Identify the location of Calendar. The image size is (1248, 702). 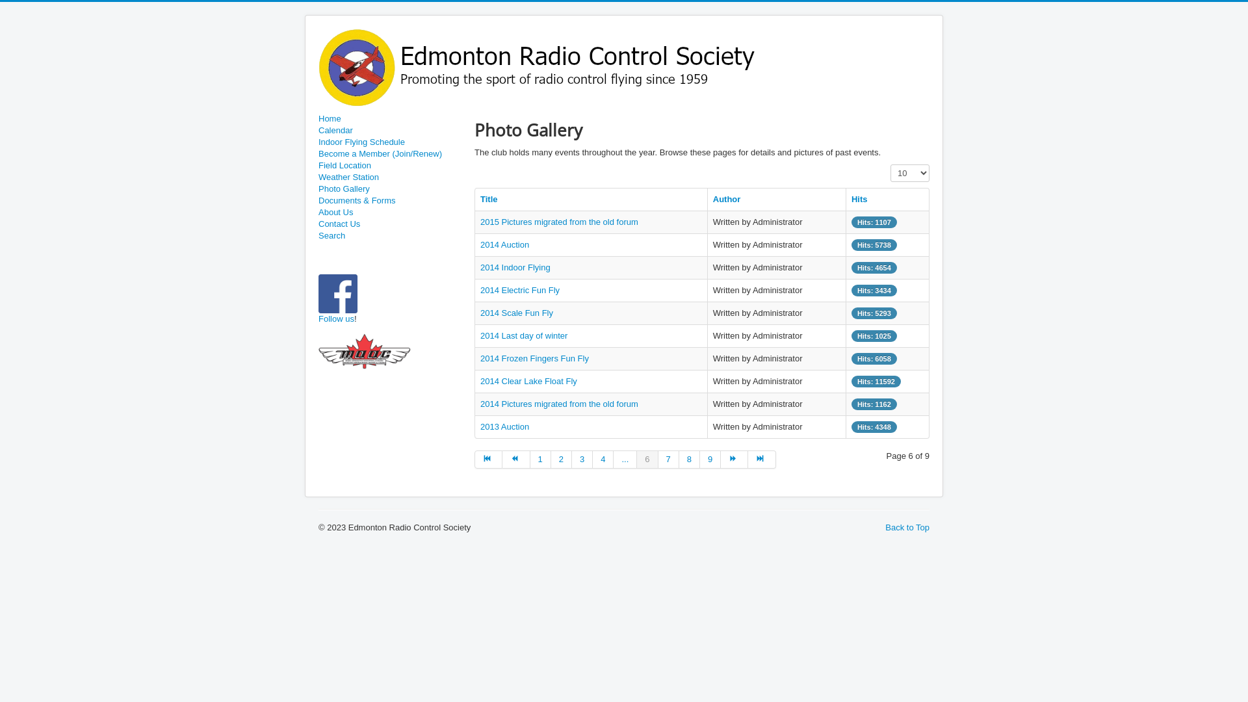
(390, 131).